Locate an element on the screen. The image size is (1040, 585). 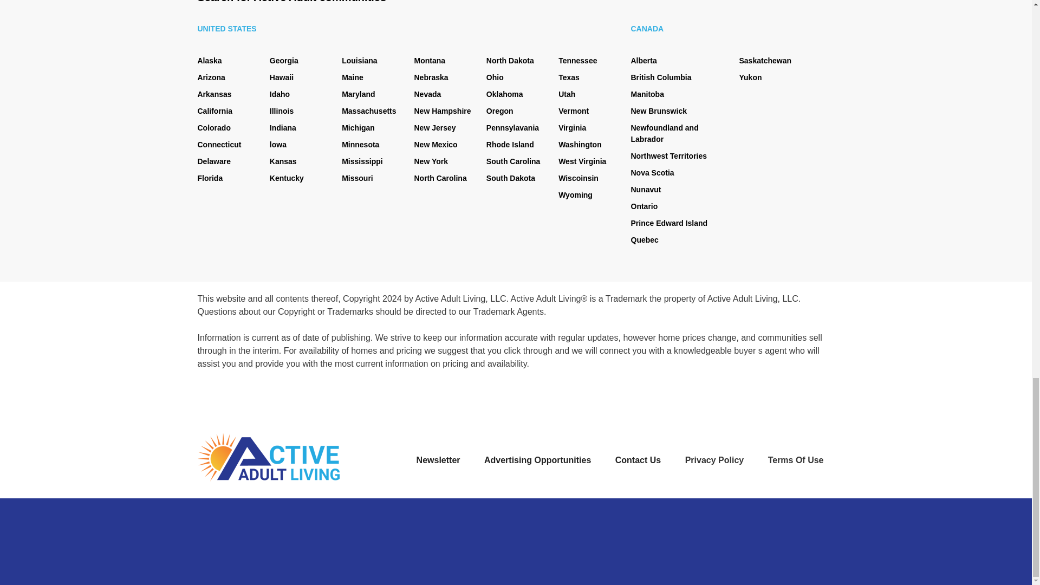
Delaware is located at coordinates (213, 161).